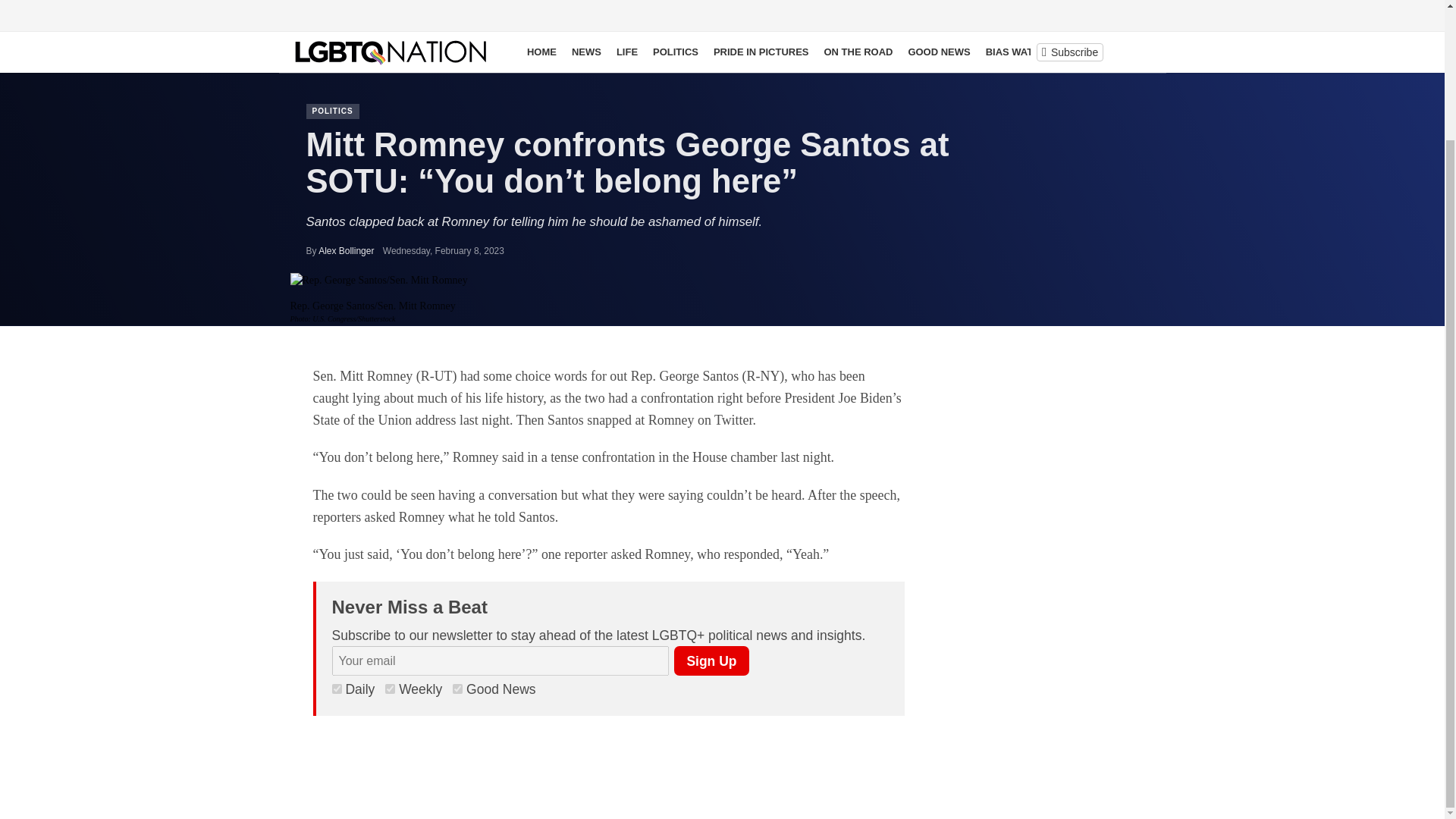 The image size is (1456, 819). I want to click on 1920885, so click(337, 689).